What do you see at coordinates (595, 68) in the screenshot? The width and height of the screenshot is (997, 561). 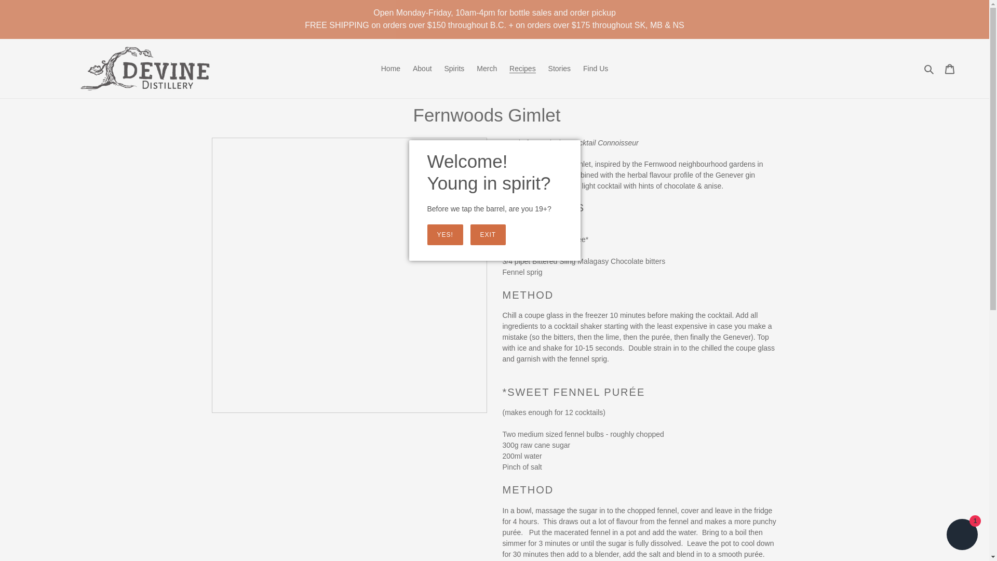 I see `Find Us` at bounding box center [595, 68].